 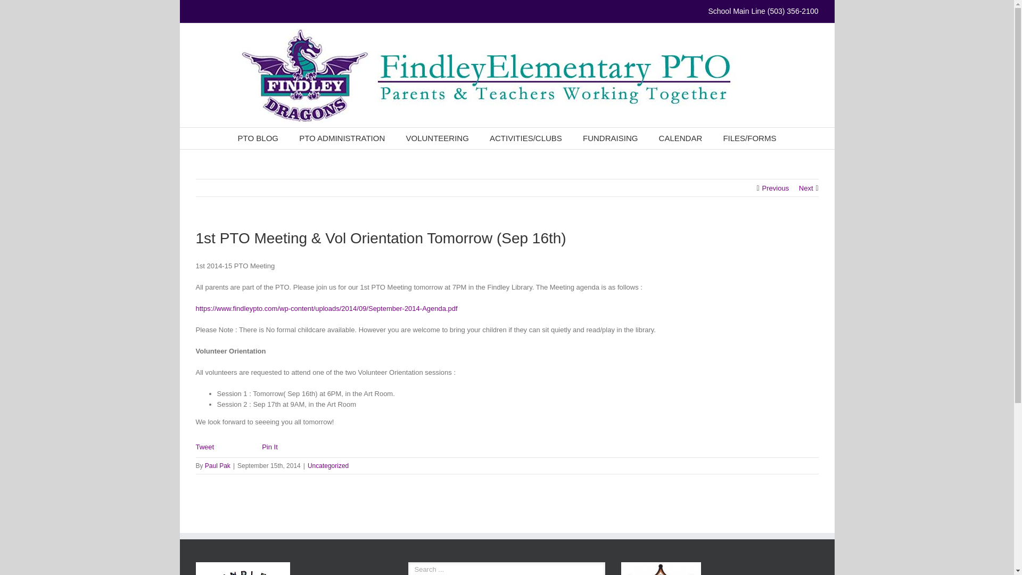 I want to click on Findley Elementary School website, so click(x=243, y=569).